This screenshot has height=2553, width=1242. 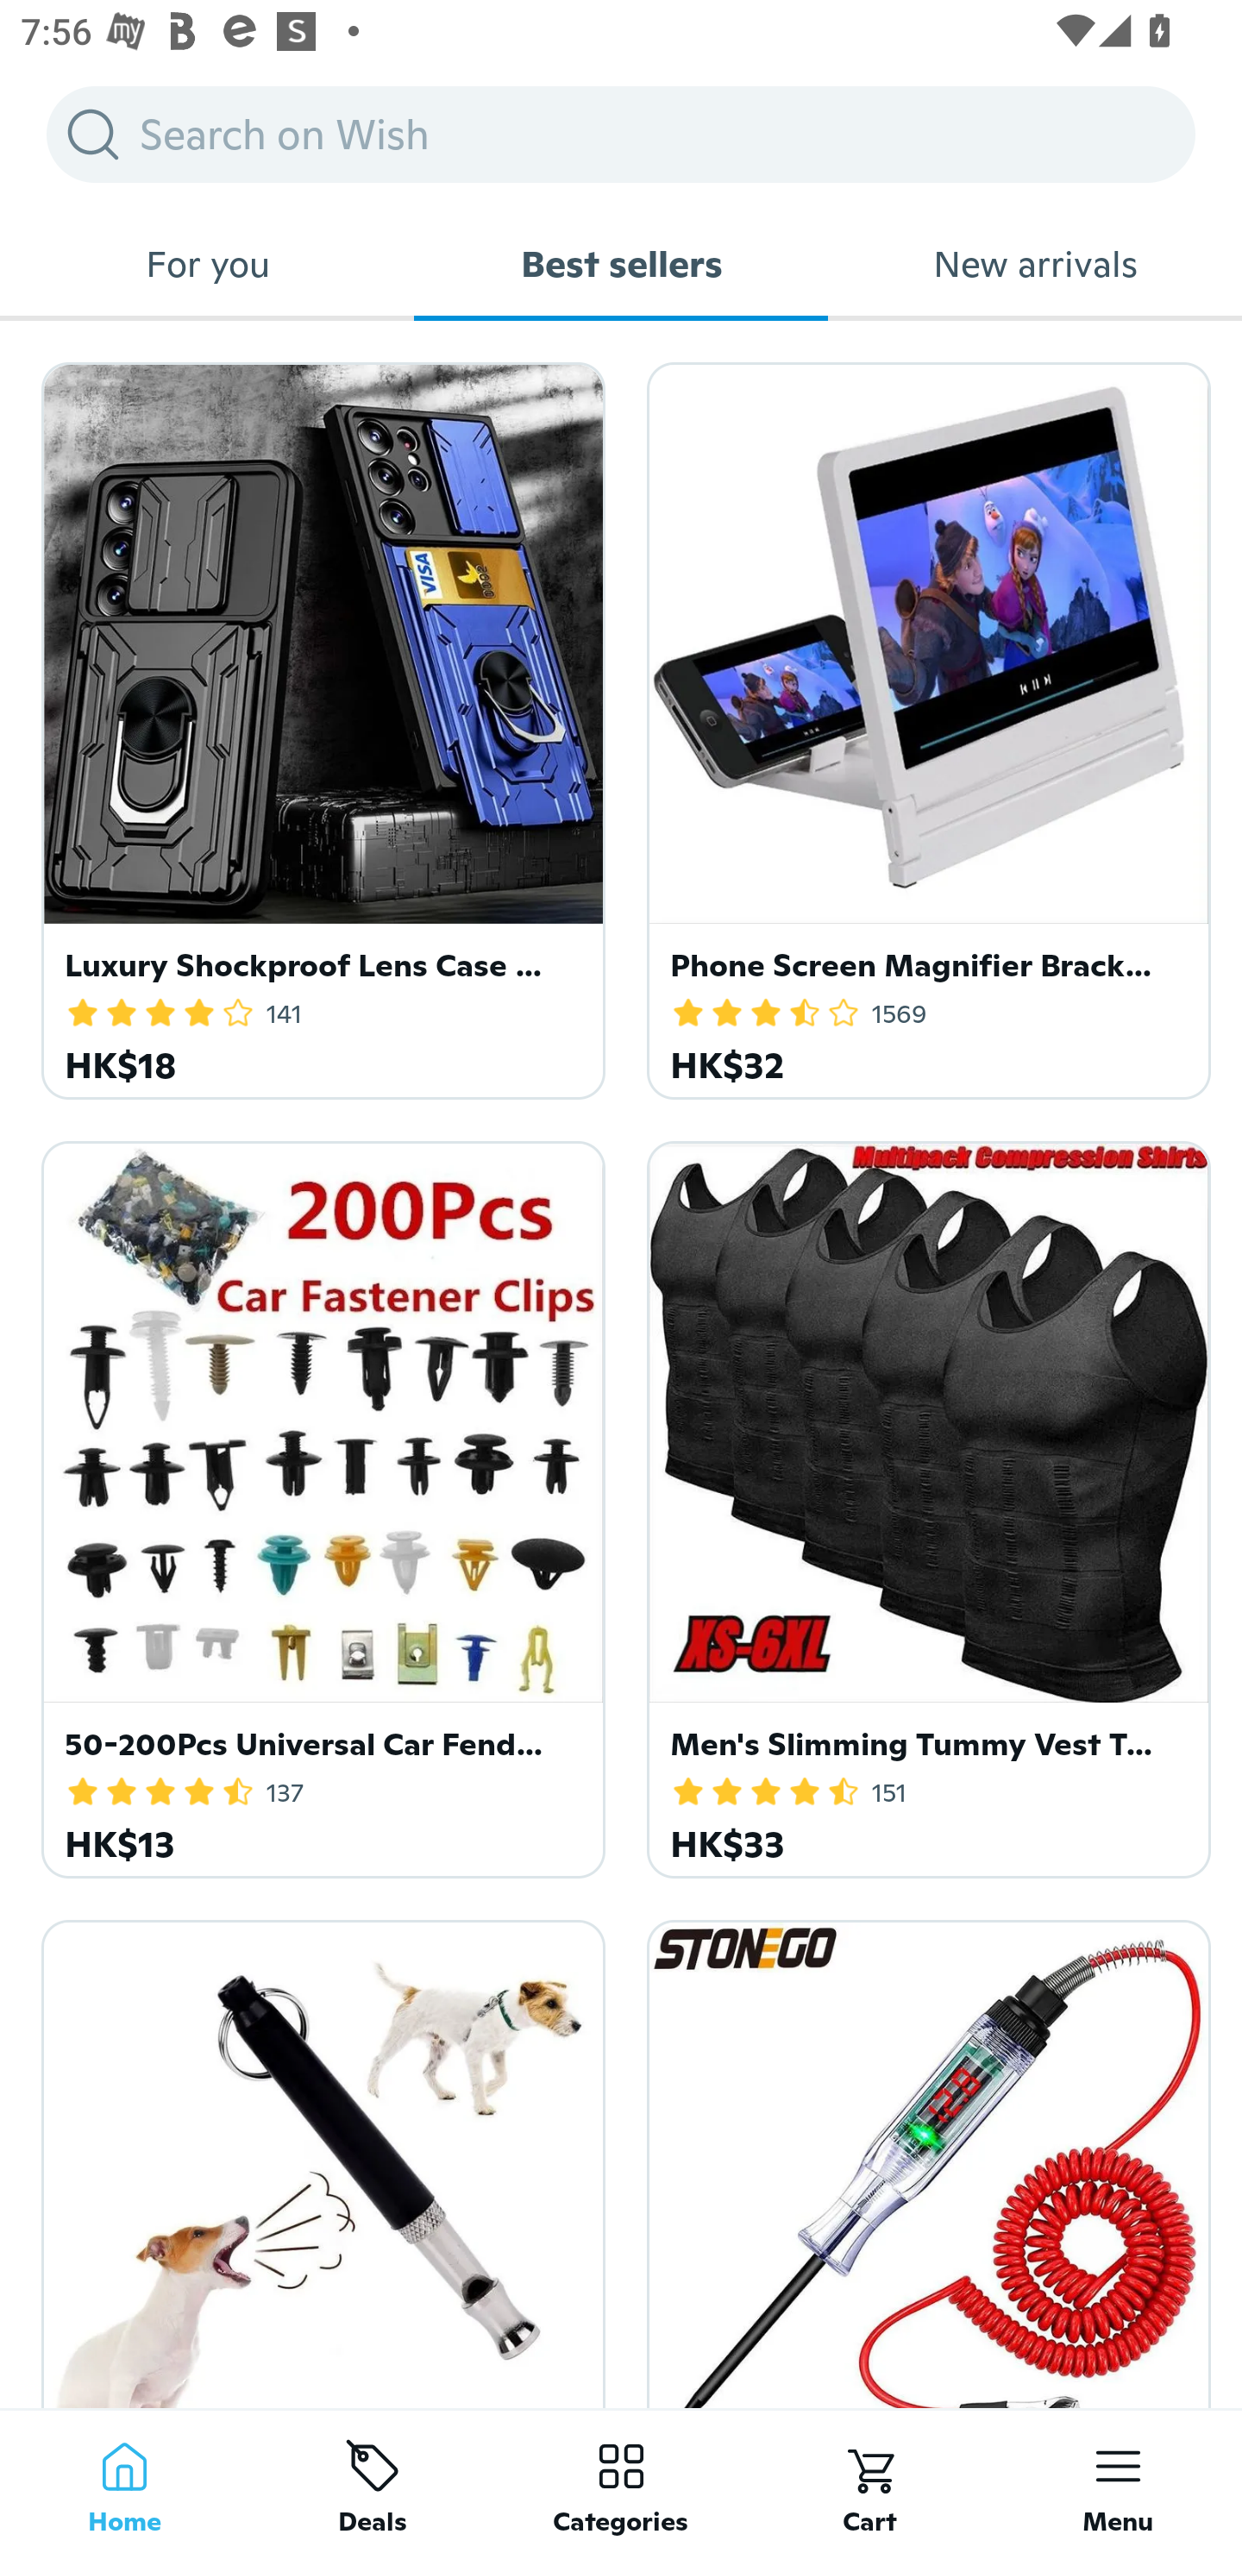 What do you see at coordinates (621, 134) in the screenshot?
I see `Search on Wish` at bounding box center [621, 134].